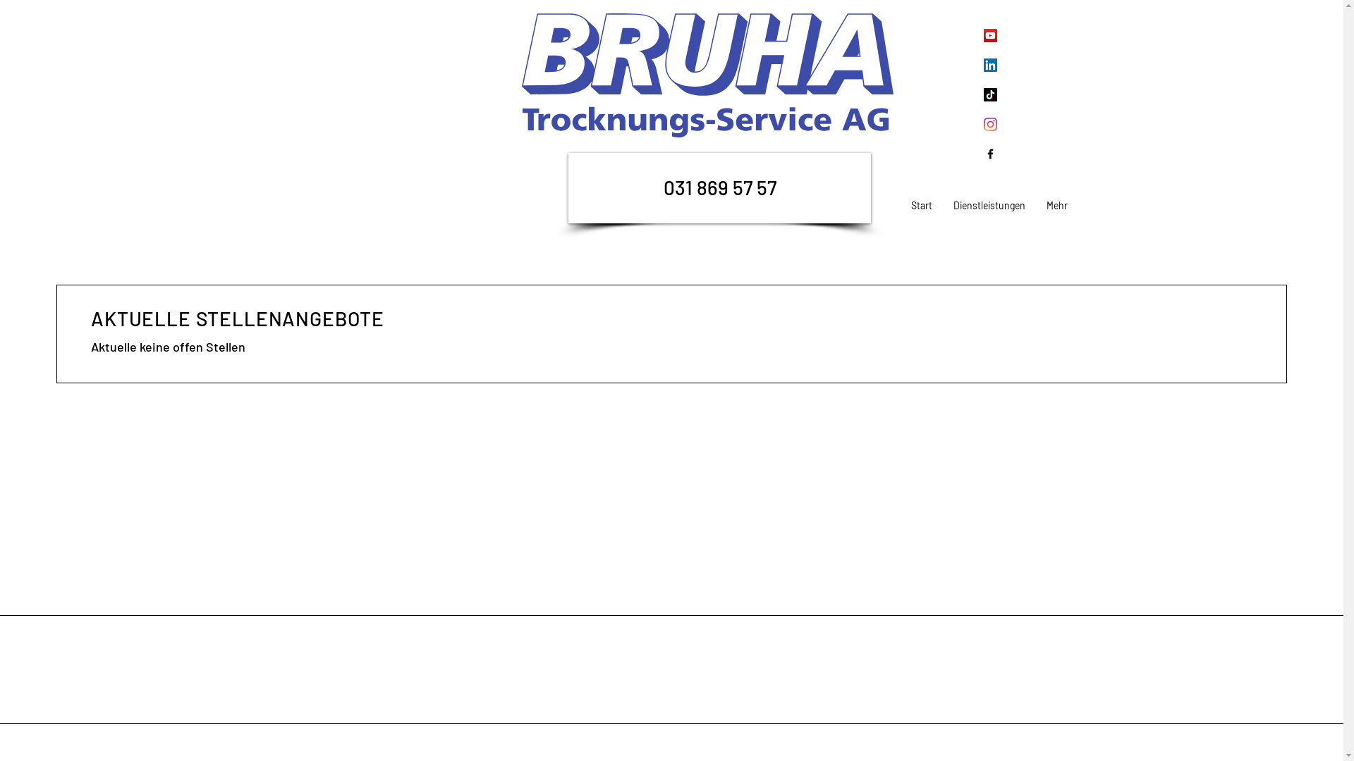 The height and width of the screenshot is (761, 1354). I want to click on Dienstleistungen, so click(989, 206).